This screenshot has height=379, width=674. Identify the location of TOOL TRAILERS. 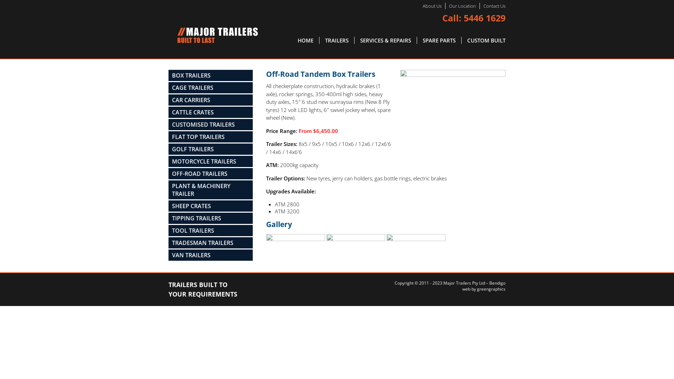
(211, 231).